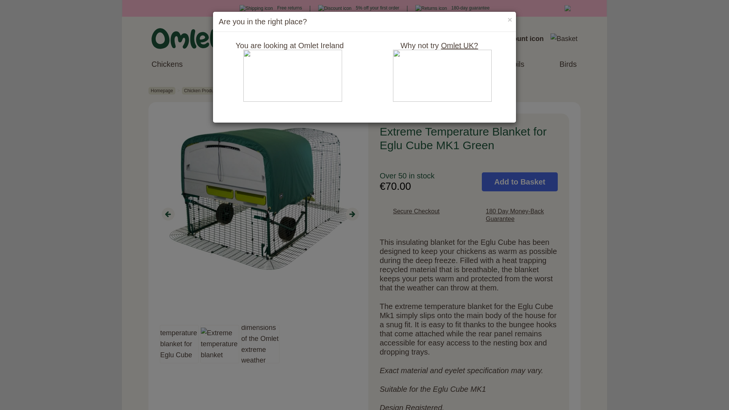 Image resolution: width=729 pixels, height=410 pixels. Describe the element at coordinates (335, 8) in the screenshot. I see `Discount icon` at that location.